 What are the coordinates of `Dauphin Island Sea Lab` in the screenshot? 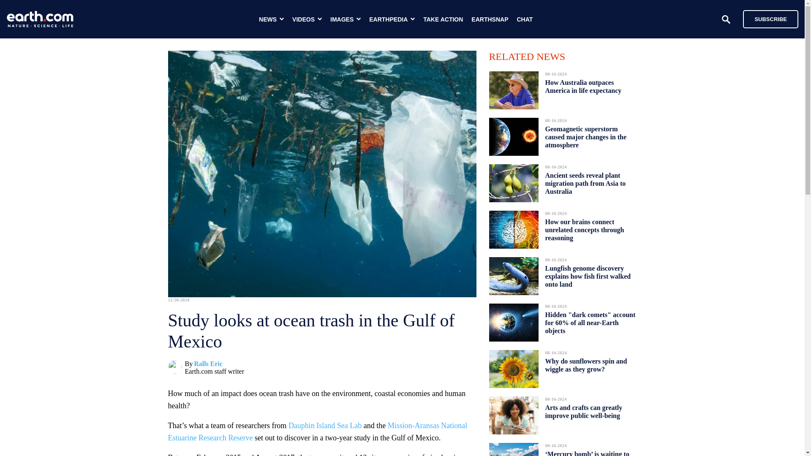 It's located at (325, 426).